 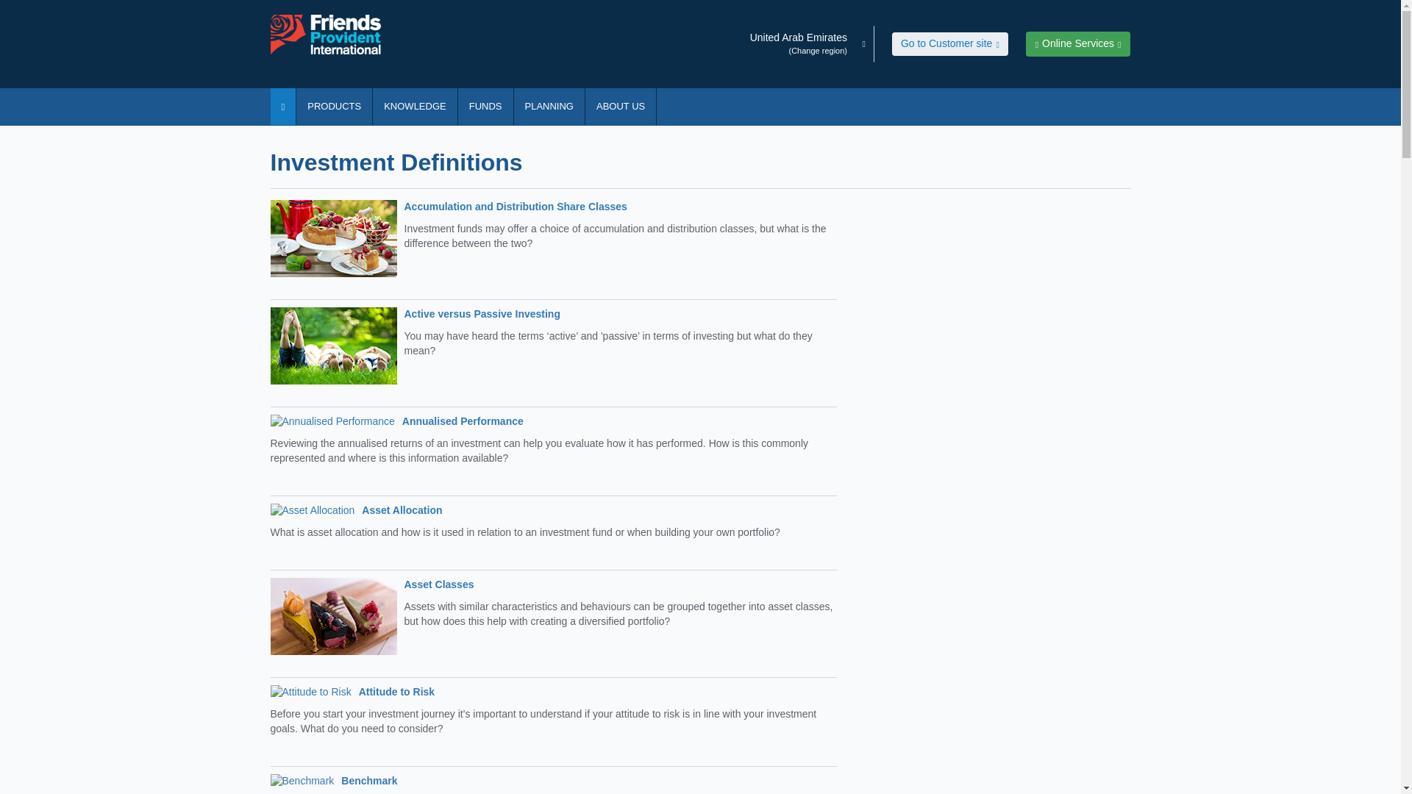 What do you see at coordinates (621, 106) in the screenshot?
I see `ABOUT US` at bounding box center [621, 106].